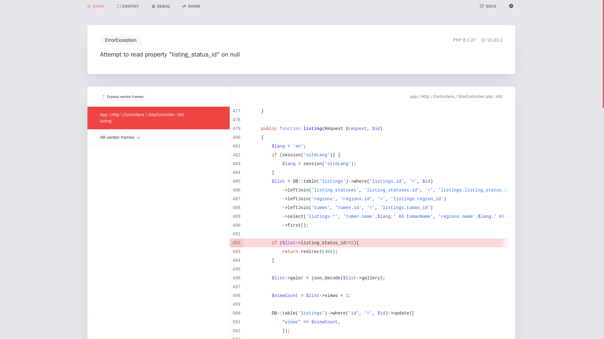 This screenshot has height=339, width=604. I want to click on DEBUG, so click(161, 6).